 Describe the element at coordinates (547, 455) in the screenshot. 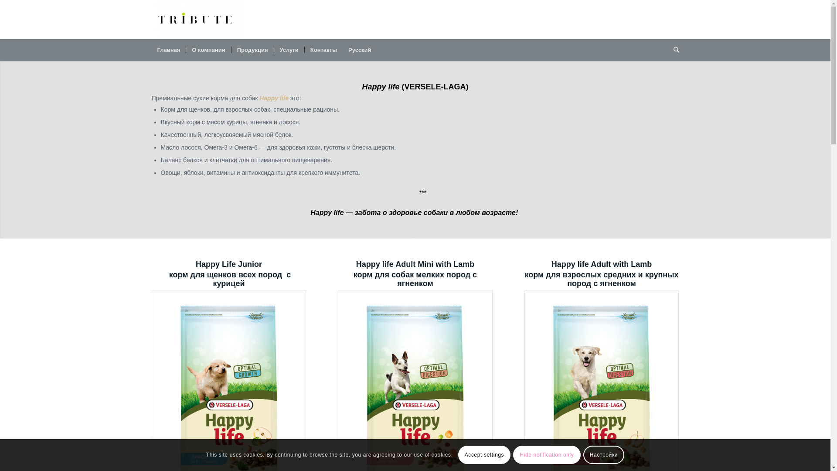

I see `Hide notification only` at that location.